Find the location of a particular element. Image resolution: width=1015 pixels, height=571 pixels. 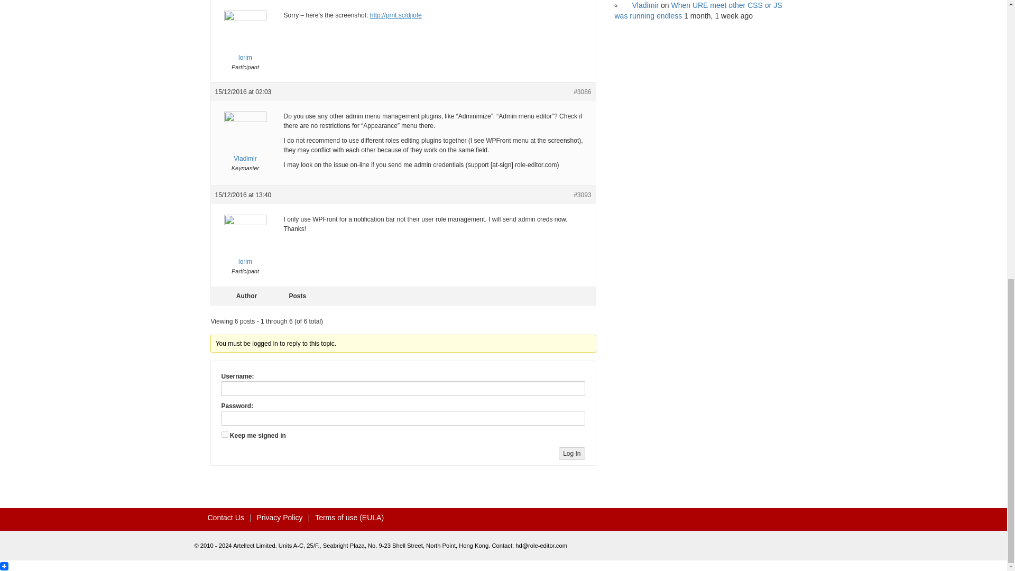

Vladimir is located at coordinates (244, 144).